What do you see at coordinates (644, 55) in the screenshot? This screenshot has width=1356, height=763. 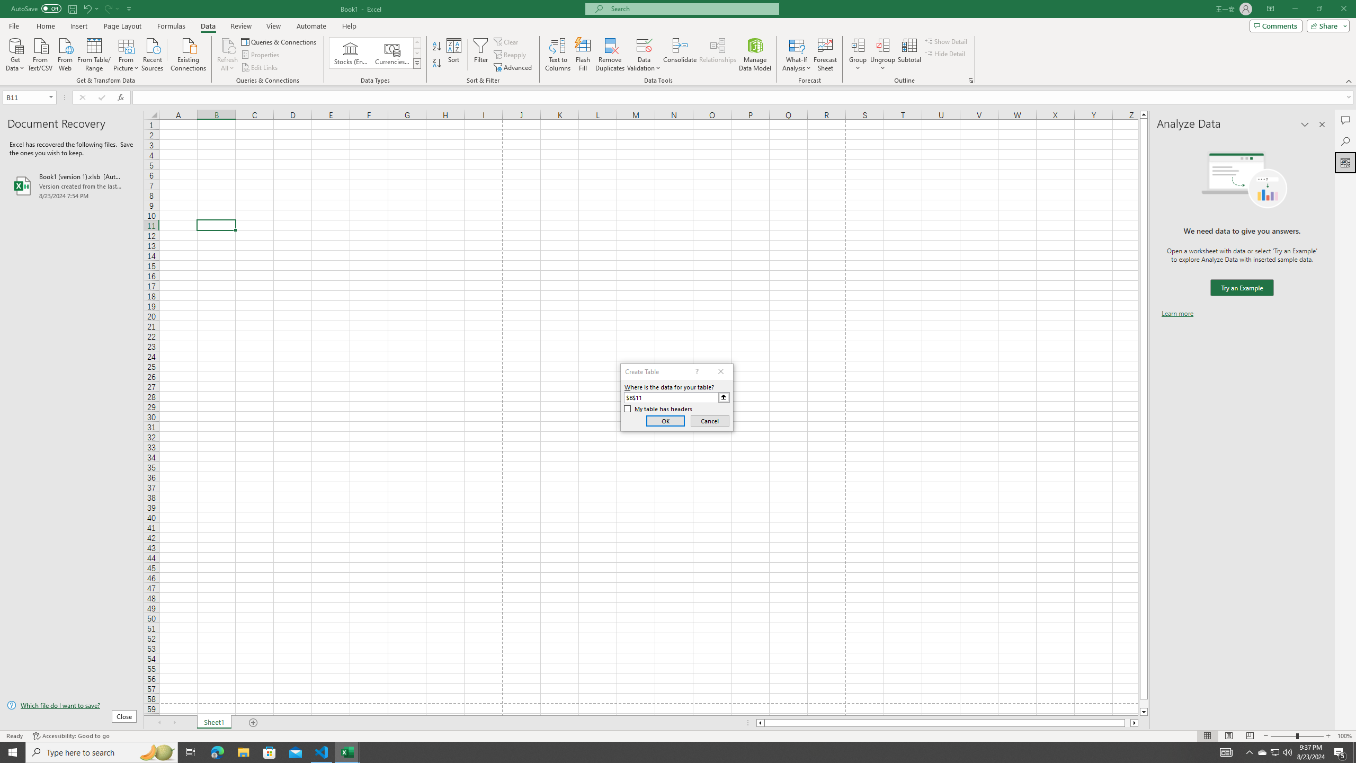 I see `Data Validation...` at bounding box center [644, 55].